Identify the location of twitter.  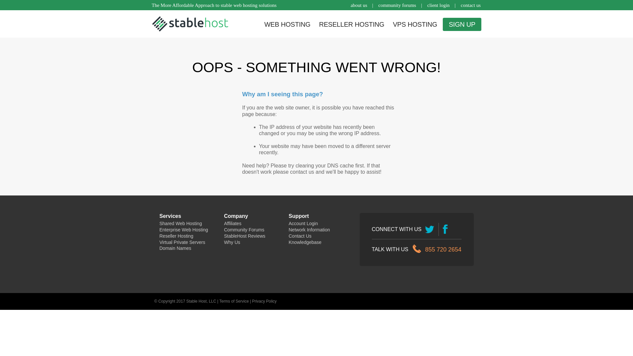
(430, 229).